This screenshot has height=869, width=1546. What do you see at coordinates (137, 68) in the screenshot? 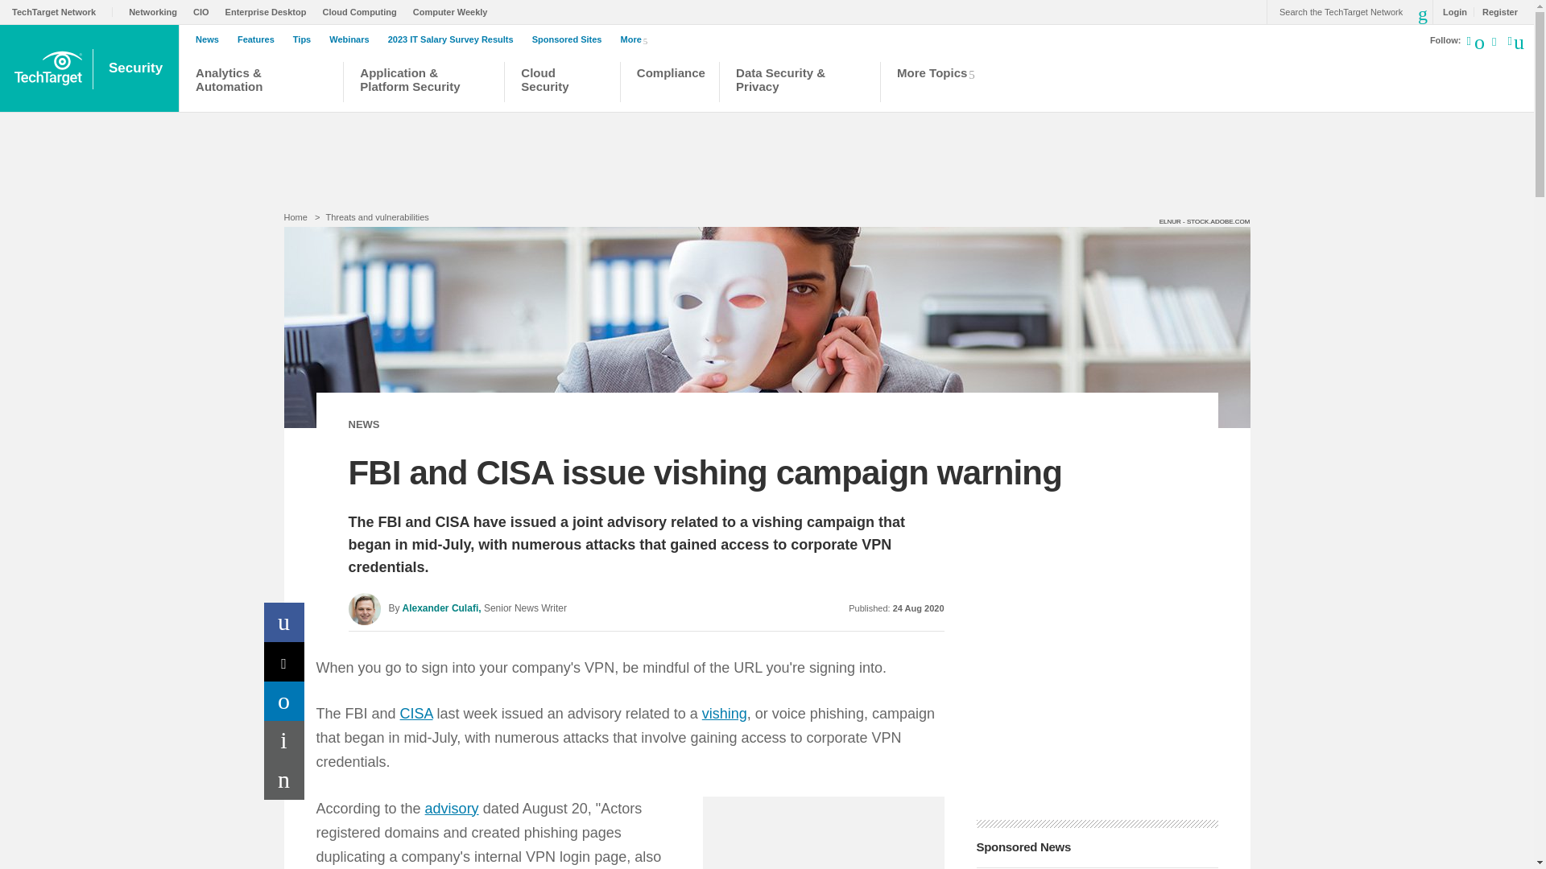
I see `Security` at bounding box center [137, 68].